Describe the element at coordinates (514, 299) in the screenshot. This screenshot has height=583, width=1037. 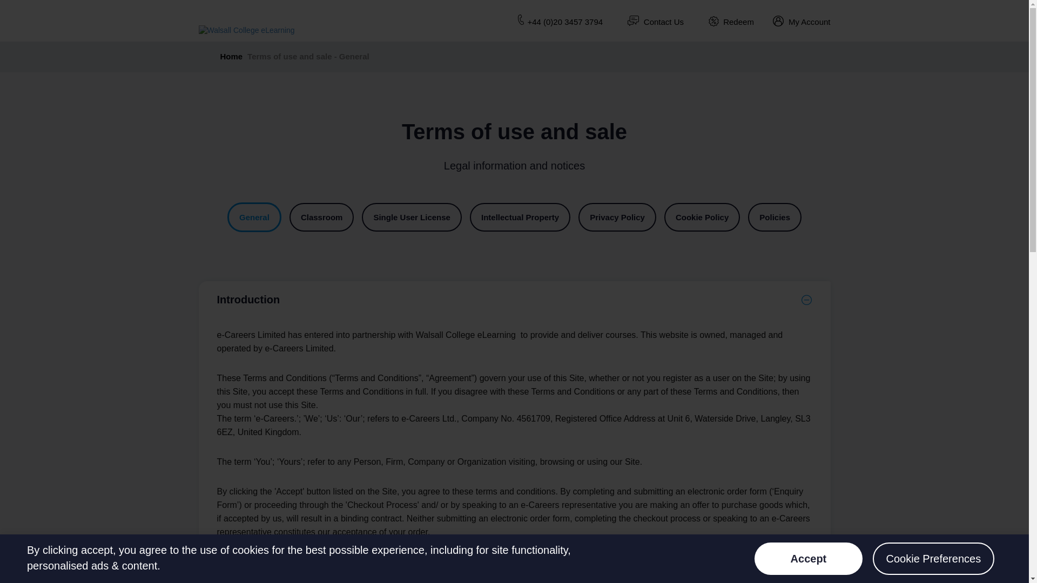
I see `Introduction` at that location.